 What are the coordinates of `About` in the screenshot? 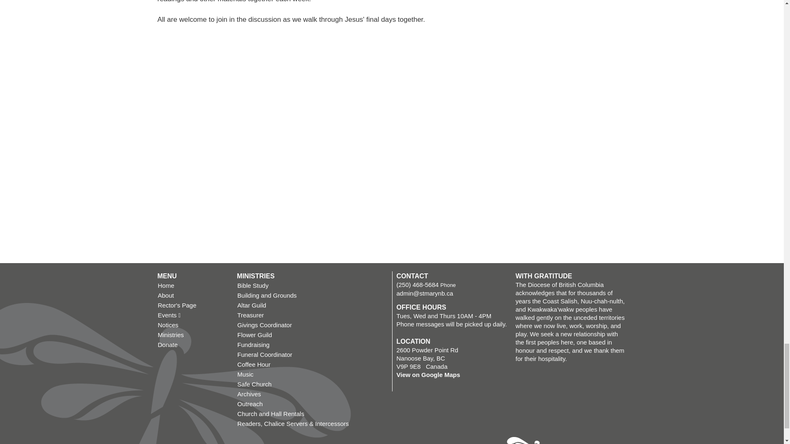 It's located at (193, 296).